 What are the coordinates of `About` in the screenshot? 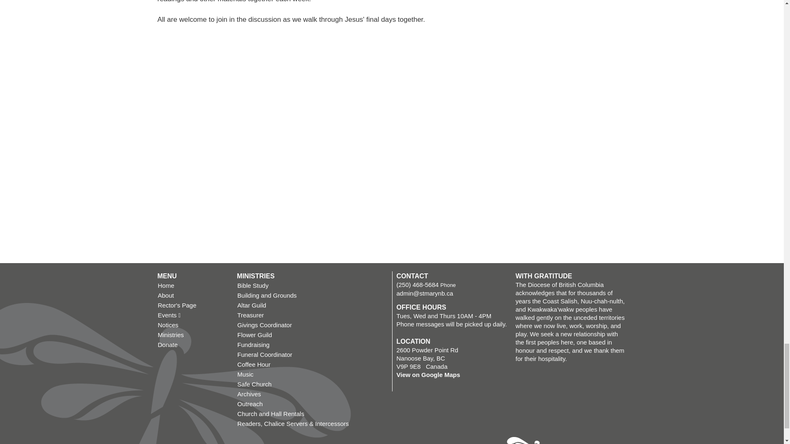 It's located at (193, 296).